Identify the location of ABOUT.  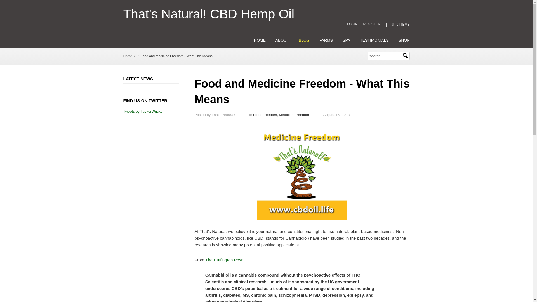
(282, 40).